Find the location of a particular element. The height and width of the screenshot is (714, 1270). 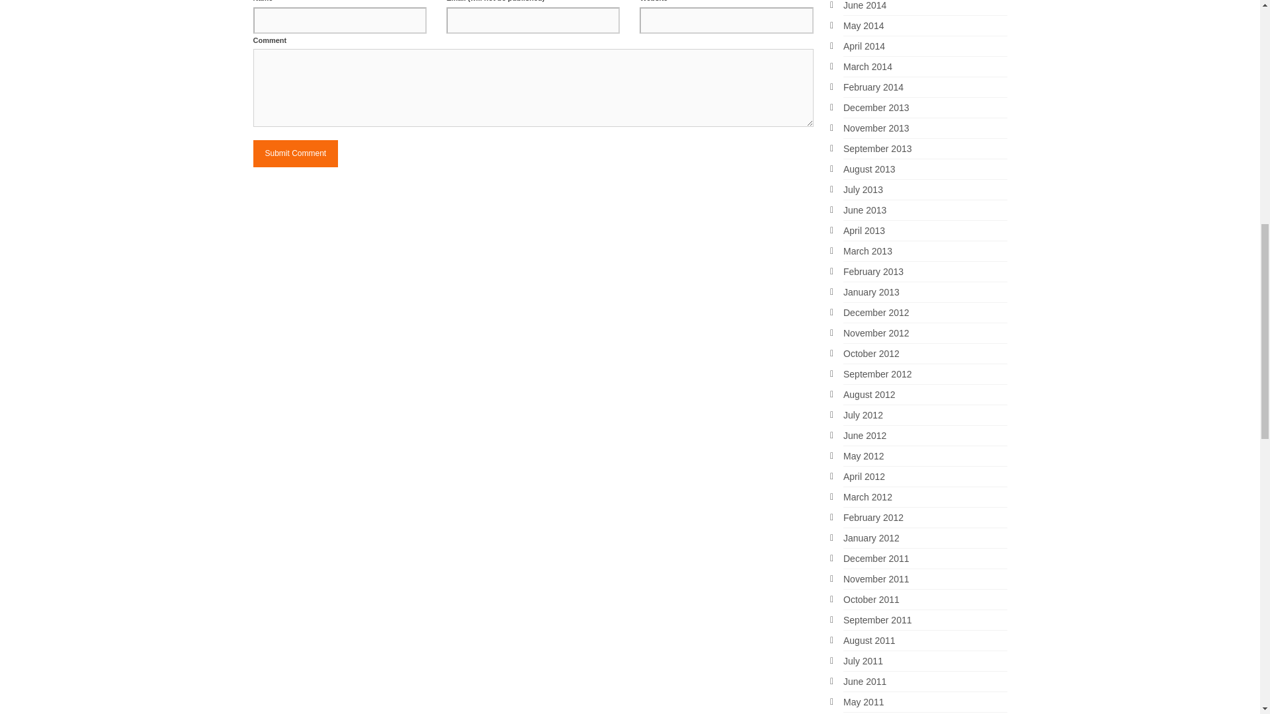

Submit Comment is located at coordinates (295, 153).